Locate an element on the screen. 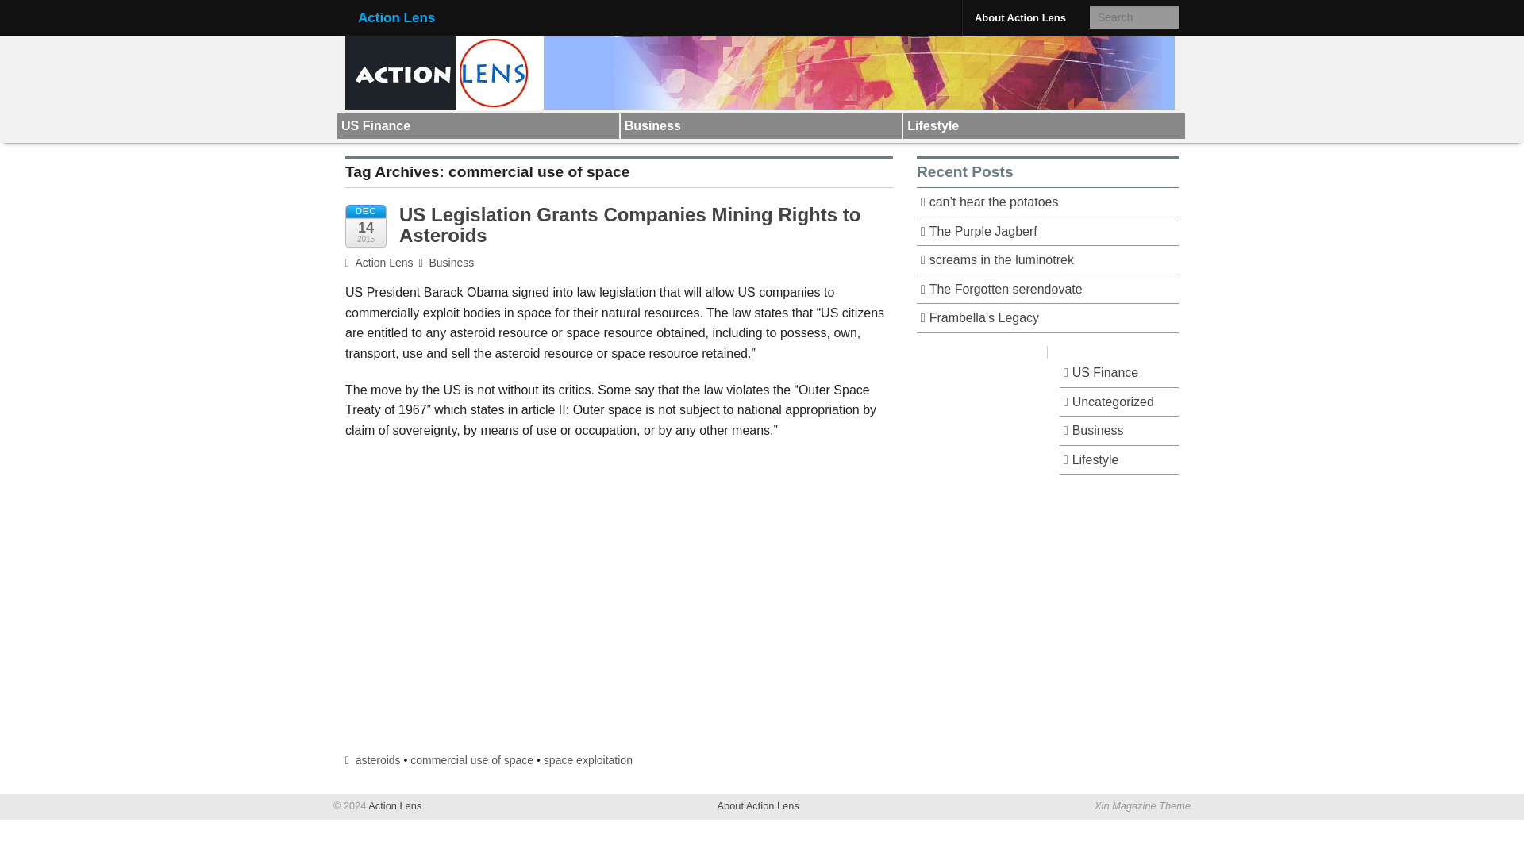 This screenshot has width=1524, height=857. US Finance is located at coordinates (478, 125).